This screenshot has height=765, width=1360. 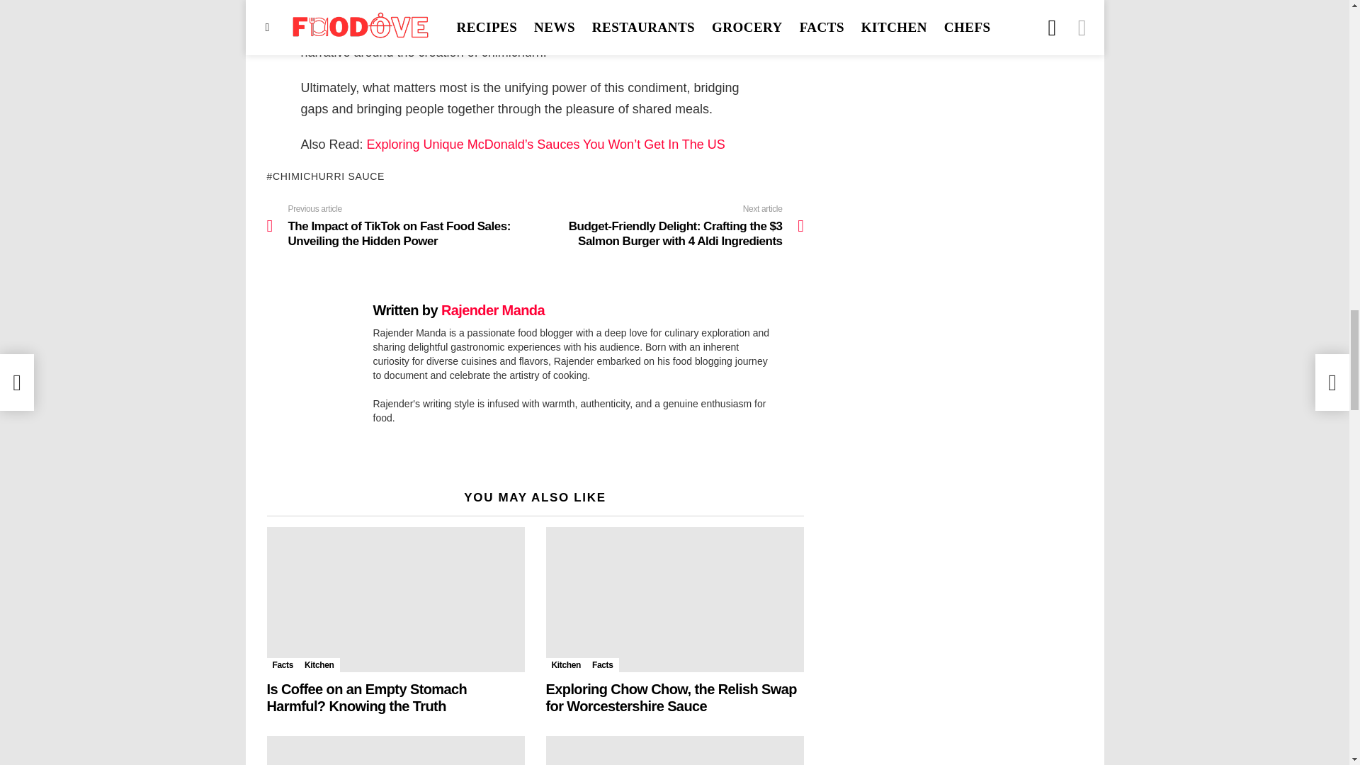 I want to click on Facts, so click(x=602, y=664).